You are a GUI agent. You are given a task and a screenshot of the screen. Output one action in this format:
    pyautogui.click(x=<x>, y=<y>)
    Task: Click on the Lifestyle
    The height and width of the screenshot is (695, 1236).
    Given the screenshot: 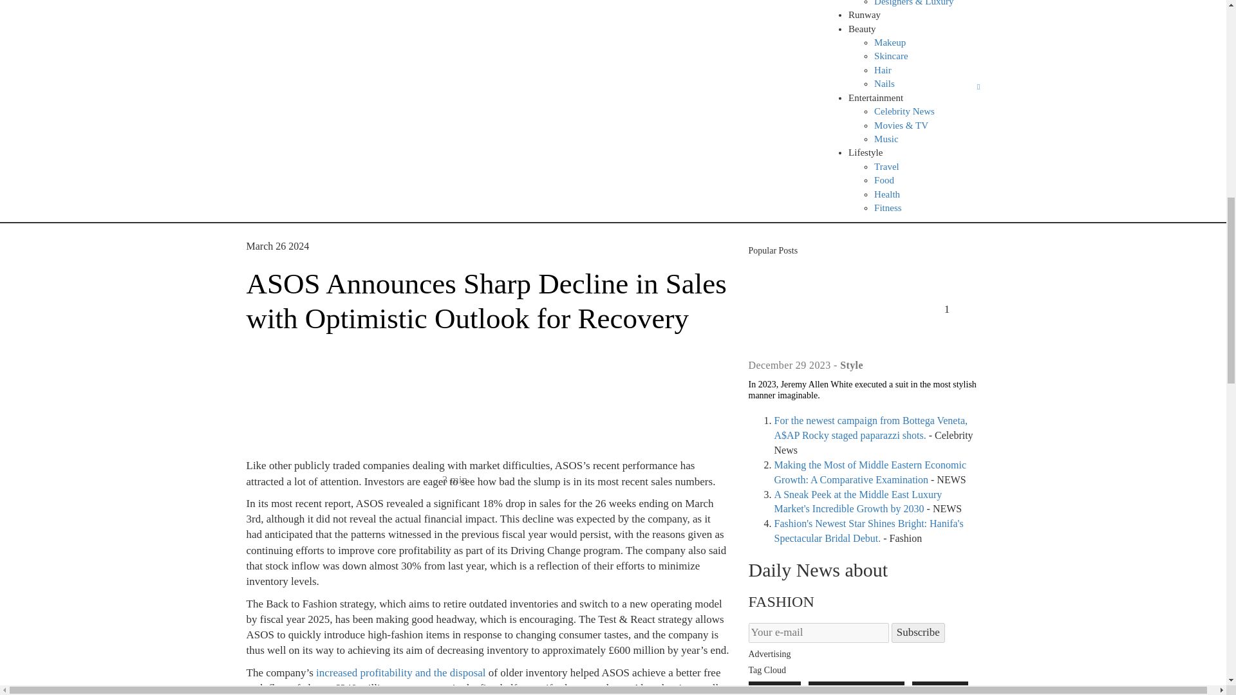 What is the action you would take?
    pyautogui.click(x=865, y=152)
    